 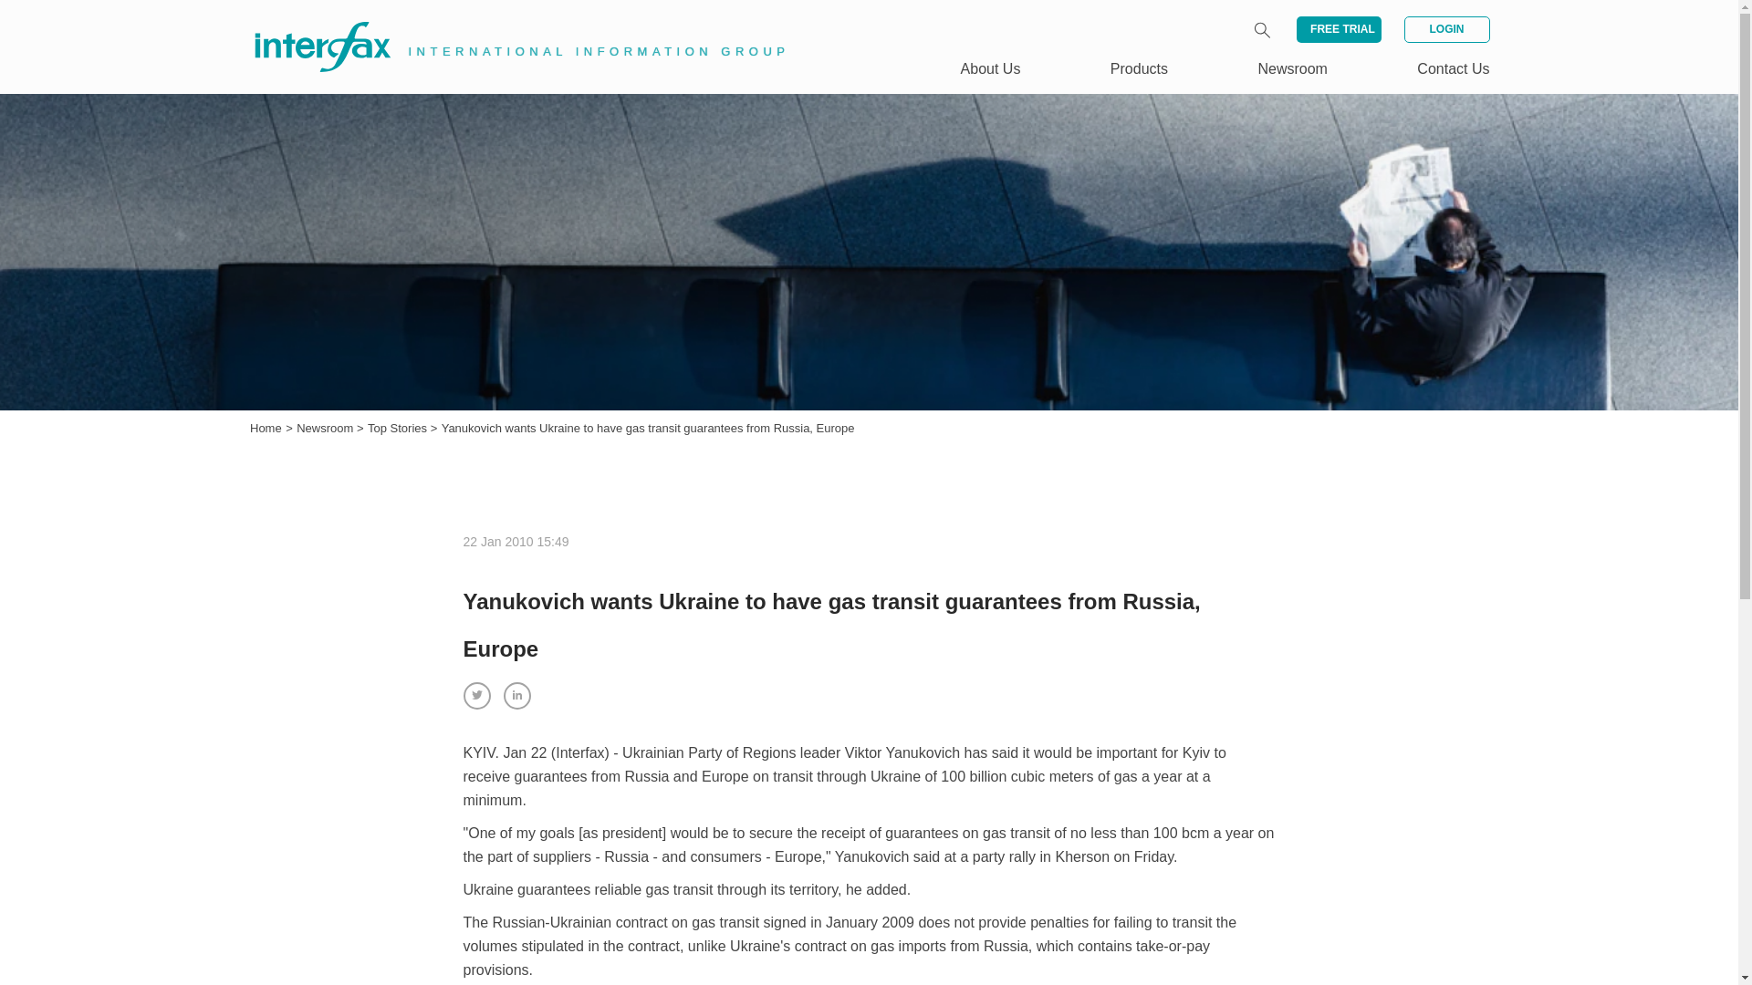 I want to click on Newsroom, so click(x=327, y=429).